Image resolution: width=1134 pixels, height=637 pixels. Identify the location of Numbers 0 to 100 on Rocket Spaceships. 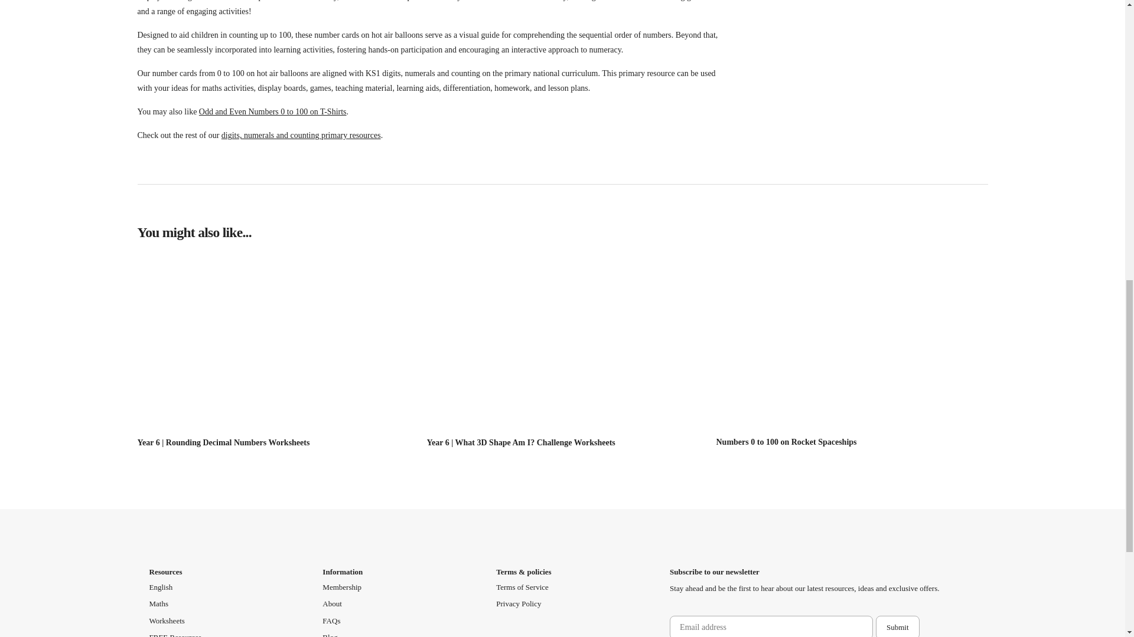
(786, 442).